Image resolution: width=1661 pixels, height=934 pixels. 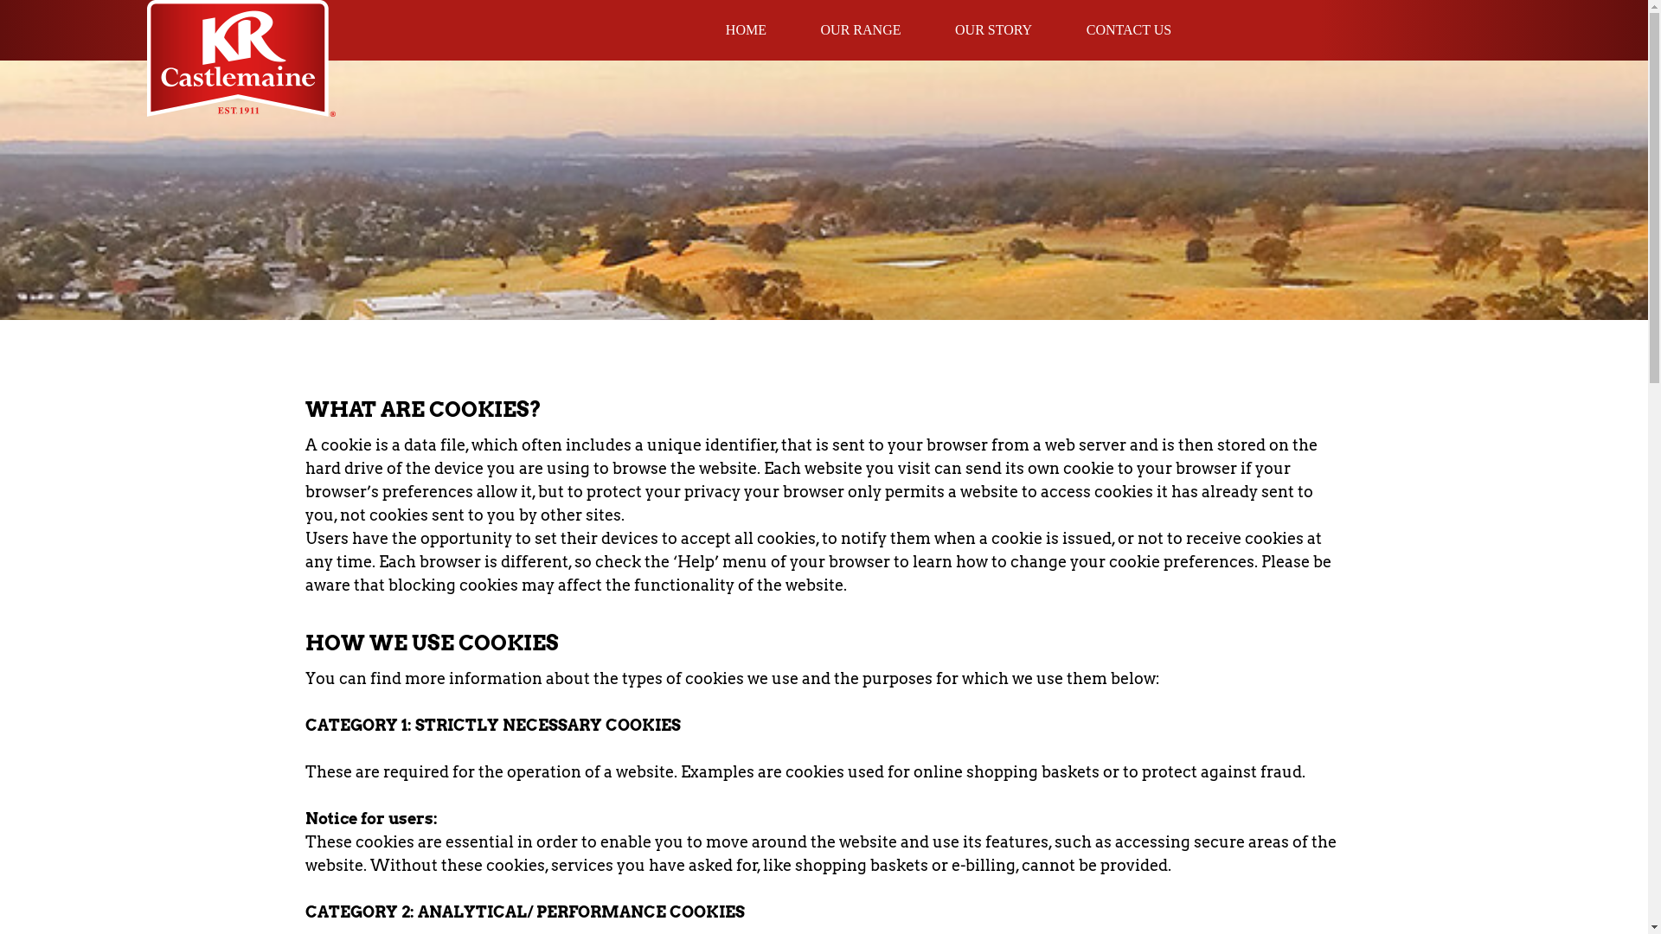 What do you see at coordinates (862, 29) in the screenshot?
I see `OUR RANGE` at bounding box center [862, 29].